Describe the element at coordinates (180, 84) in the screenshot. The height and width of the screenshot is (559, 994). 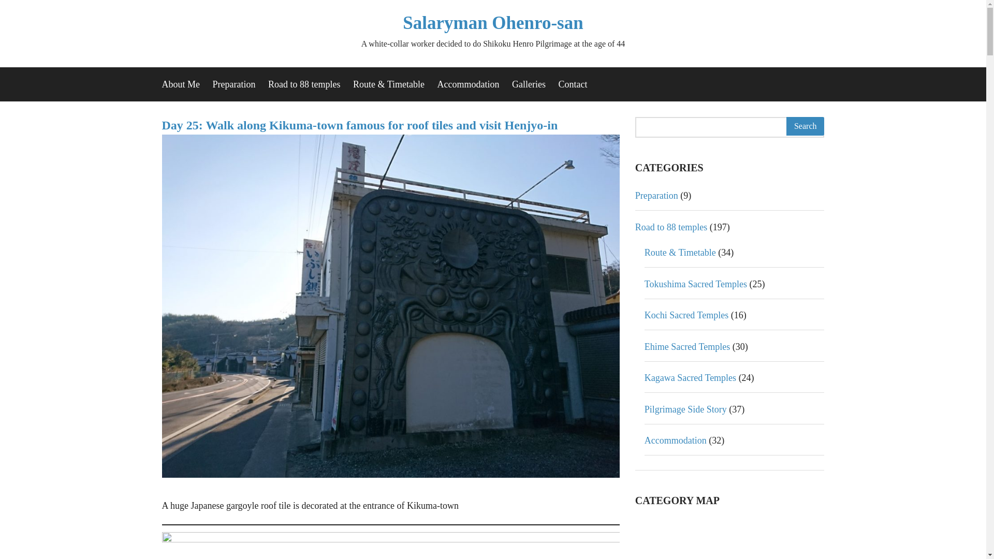
I see `About Me` at that location.